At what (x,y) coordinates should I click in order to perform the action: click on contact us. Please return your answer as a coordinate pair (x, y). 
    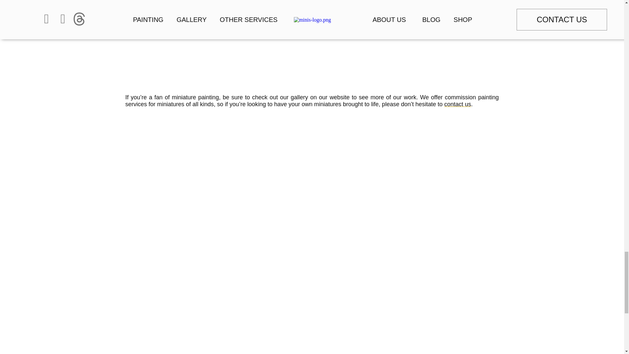
    Looking at the image, I should click on (457, 104).